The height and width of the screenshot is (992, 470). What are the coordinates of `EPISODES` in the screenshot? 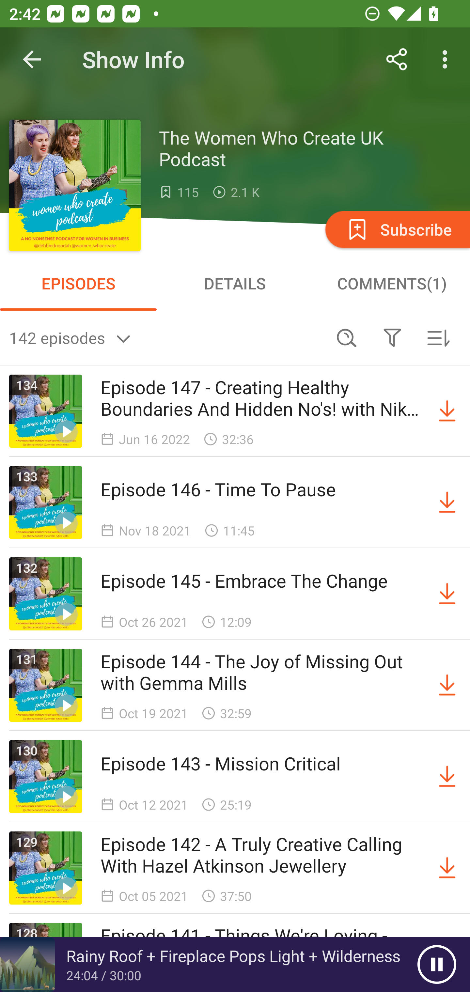 It's located at (78, 283).